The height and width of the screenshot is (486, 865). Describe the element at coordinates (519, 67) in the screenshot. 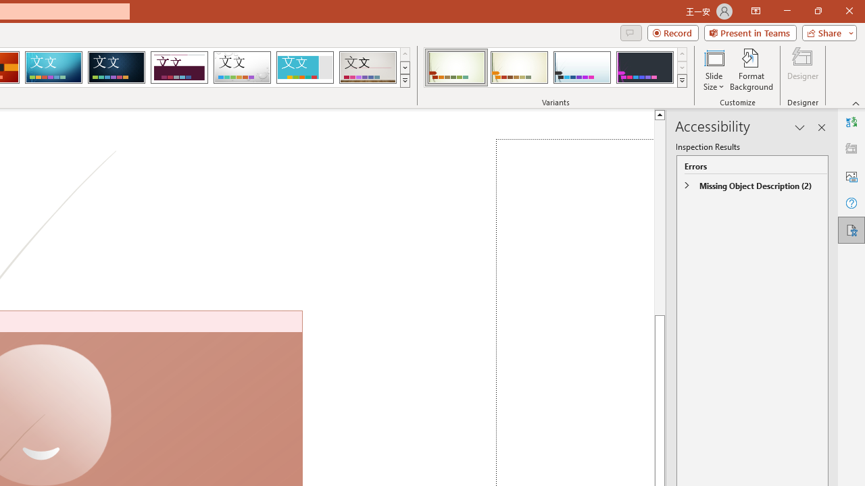

I see `Wisp Variant 2` at that location.